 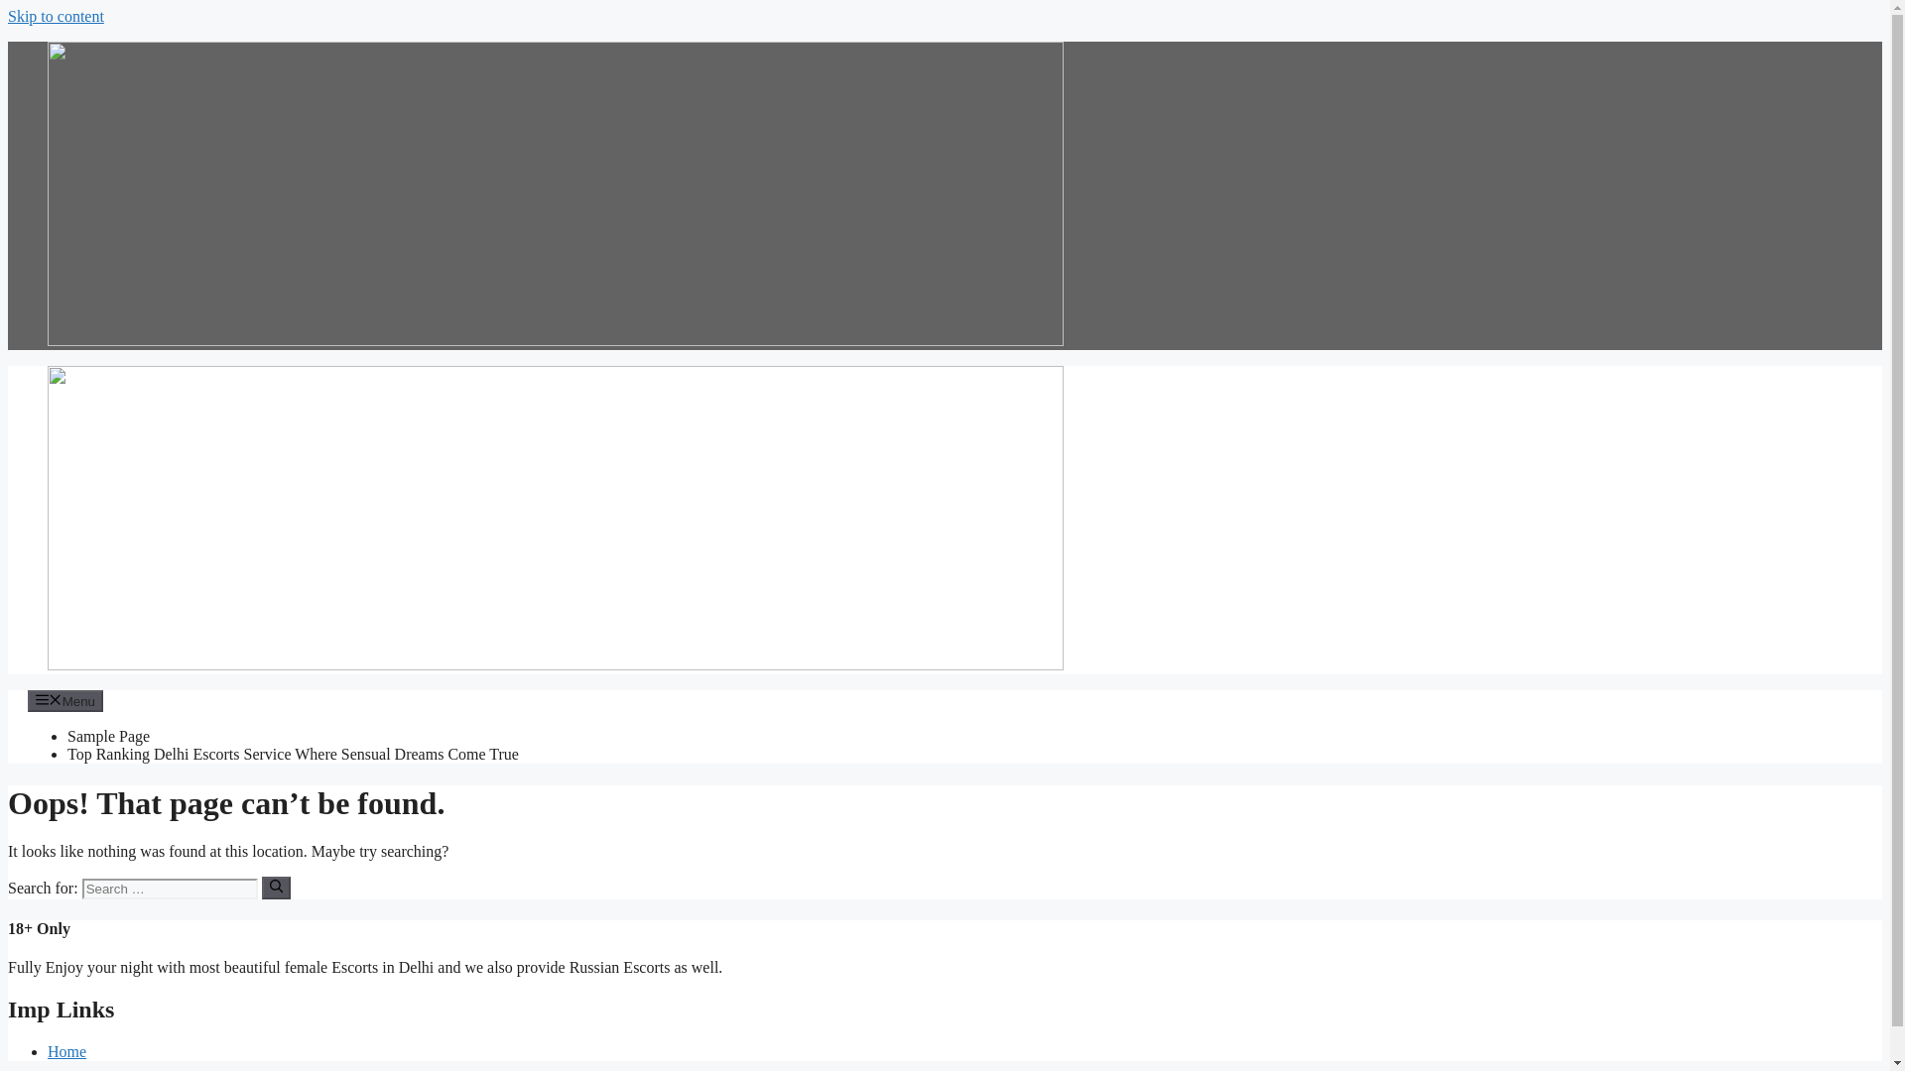 What do you see at coordinates (56, 16) in the screenshot?
I see `Skip to content` at bounding box center [56, 16].